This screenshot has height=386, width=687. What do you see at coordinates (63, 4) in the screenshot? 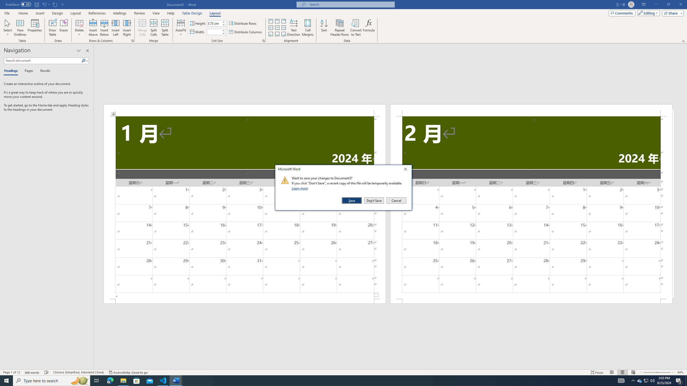
I see `Customize Quick Access Toolbar` at bounding box center [63, 4].